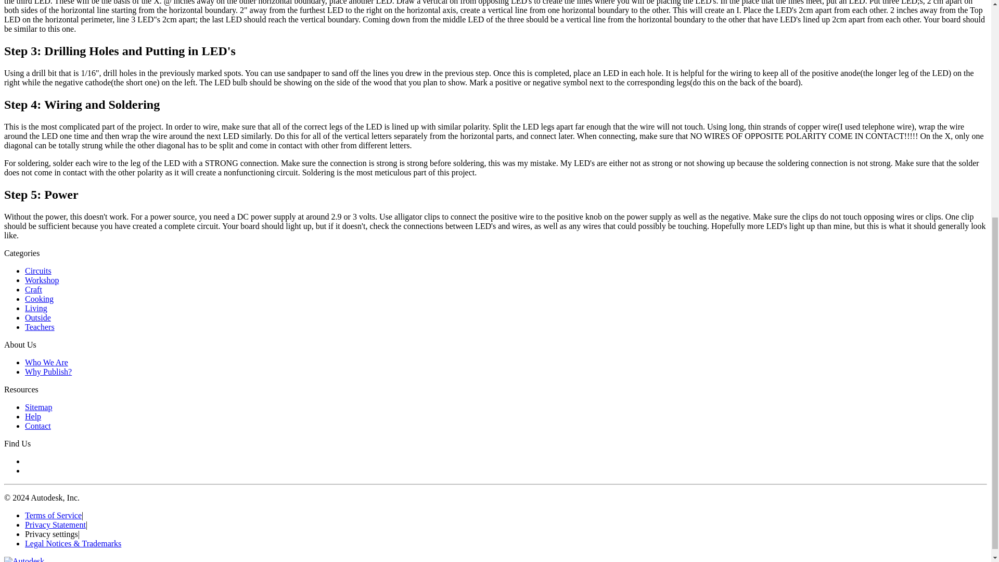  What do you see at coordinates (39, 407) in the screenshot?
I see `Sitemap` at bounding box center [39, 407].